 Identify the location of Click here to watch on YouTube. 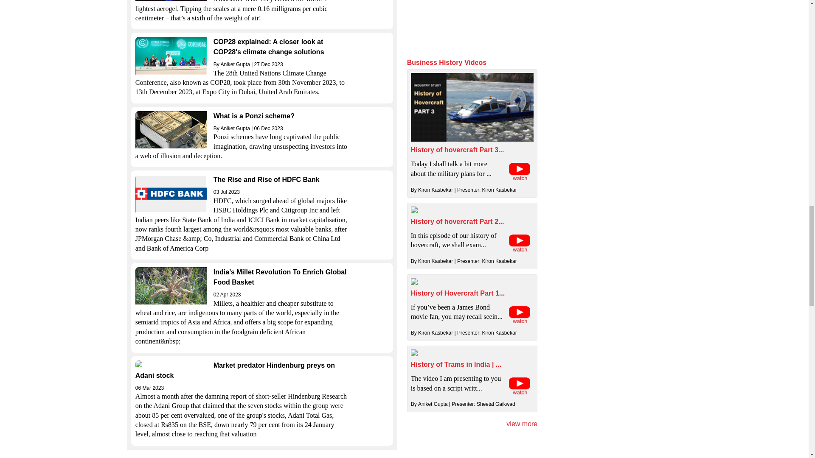
(520, 243).